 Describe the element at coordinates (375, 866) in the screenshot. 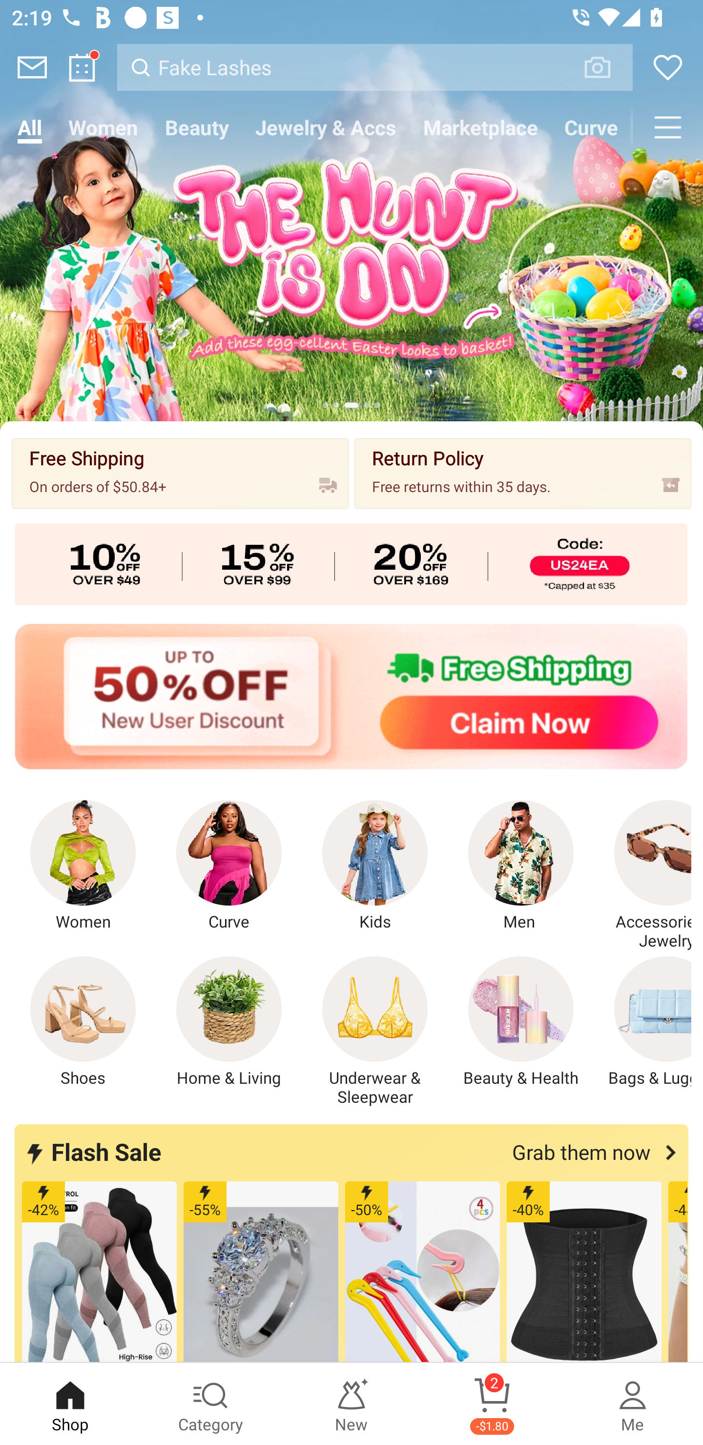

I see `Kids` at that location.